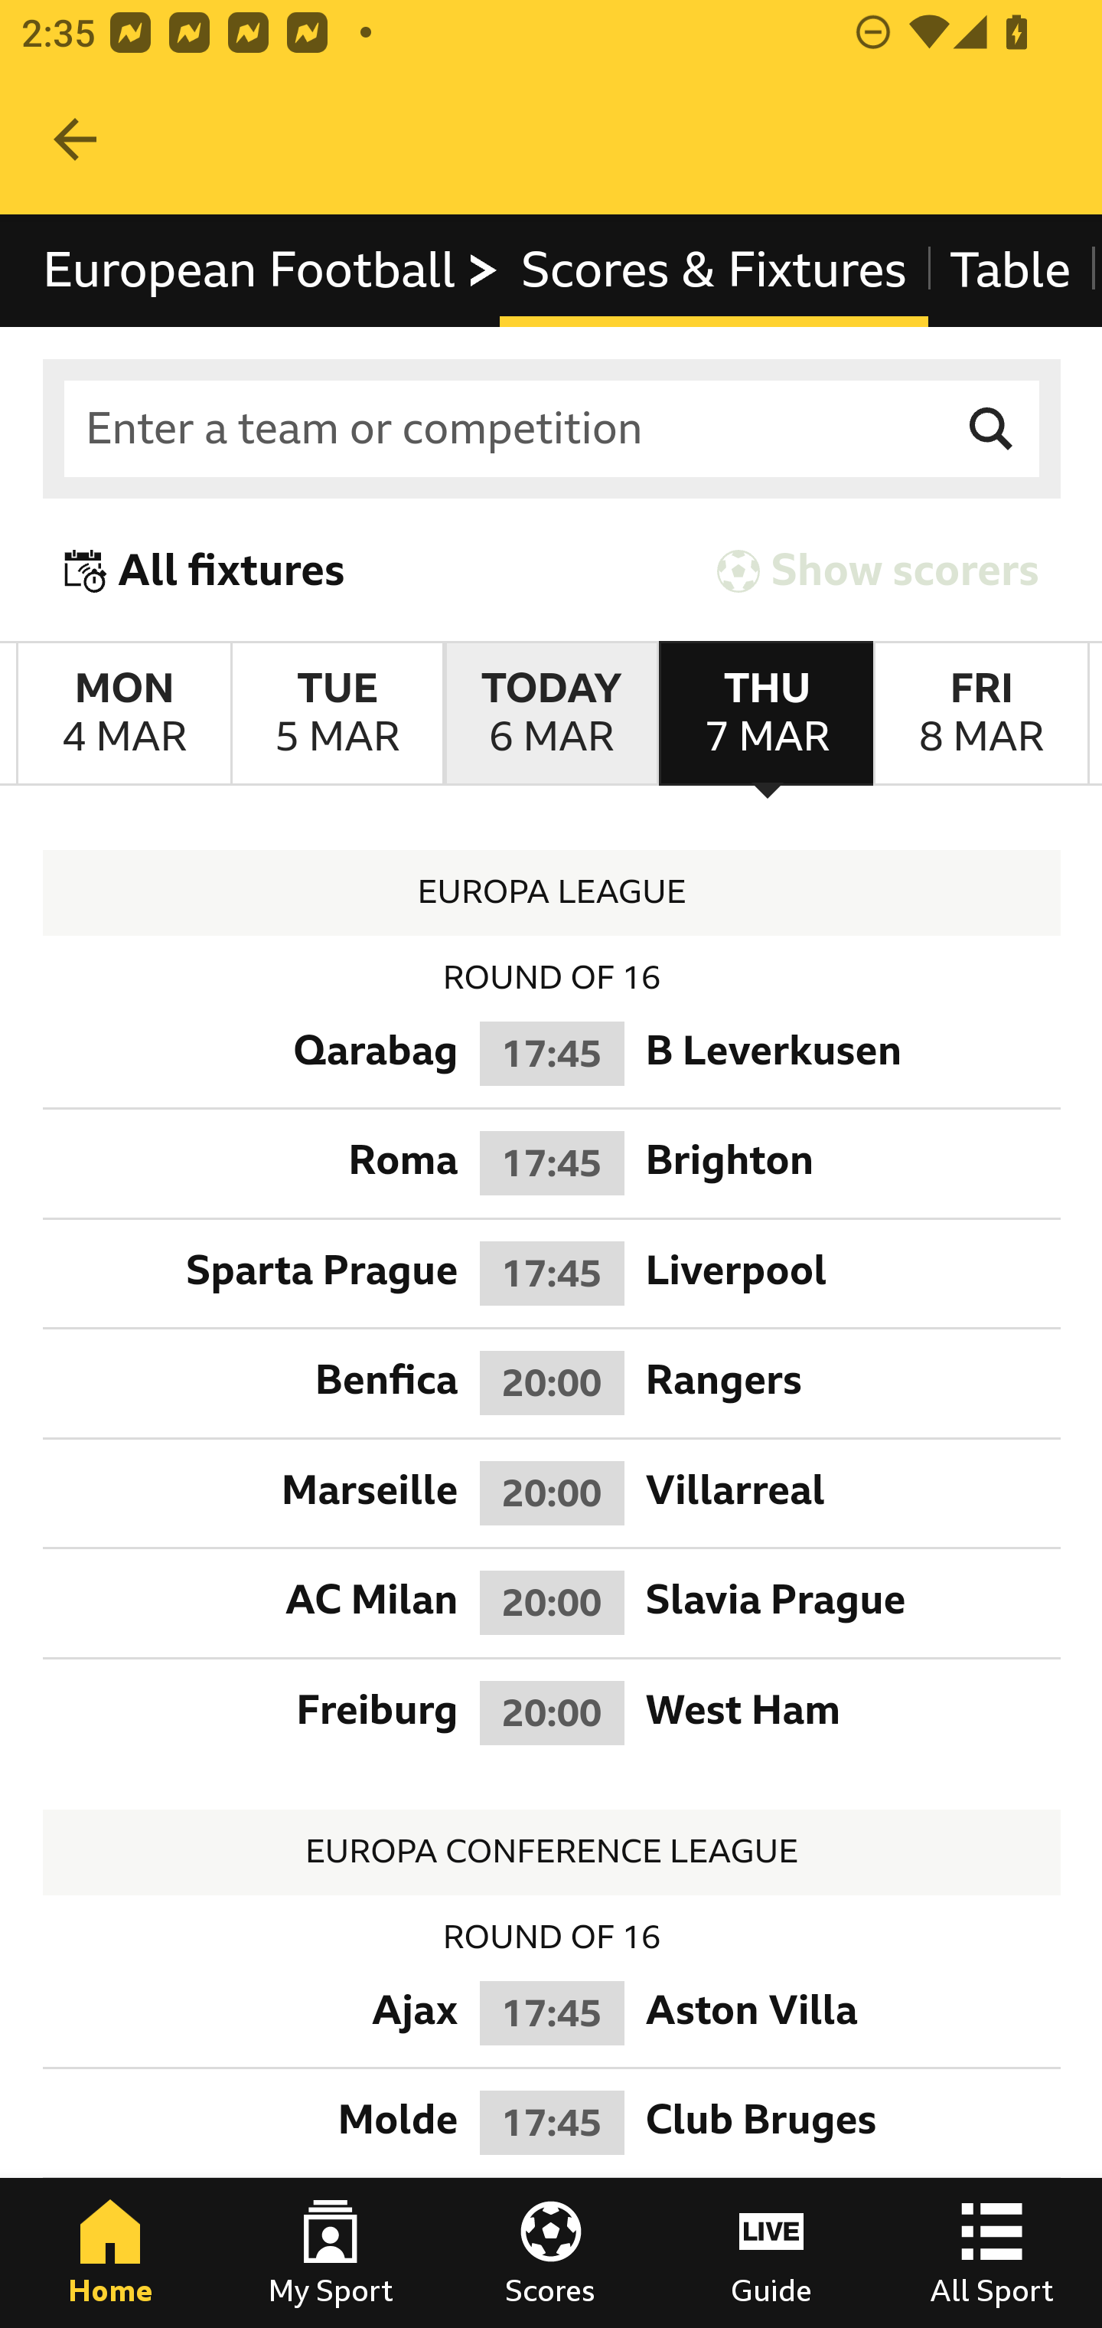  What do you see at coordinates (992, 2253) in the screenshot?
I see `All Sport` at bounding box center [992, 2253].